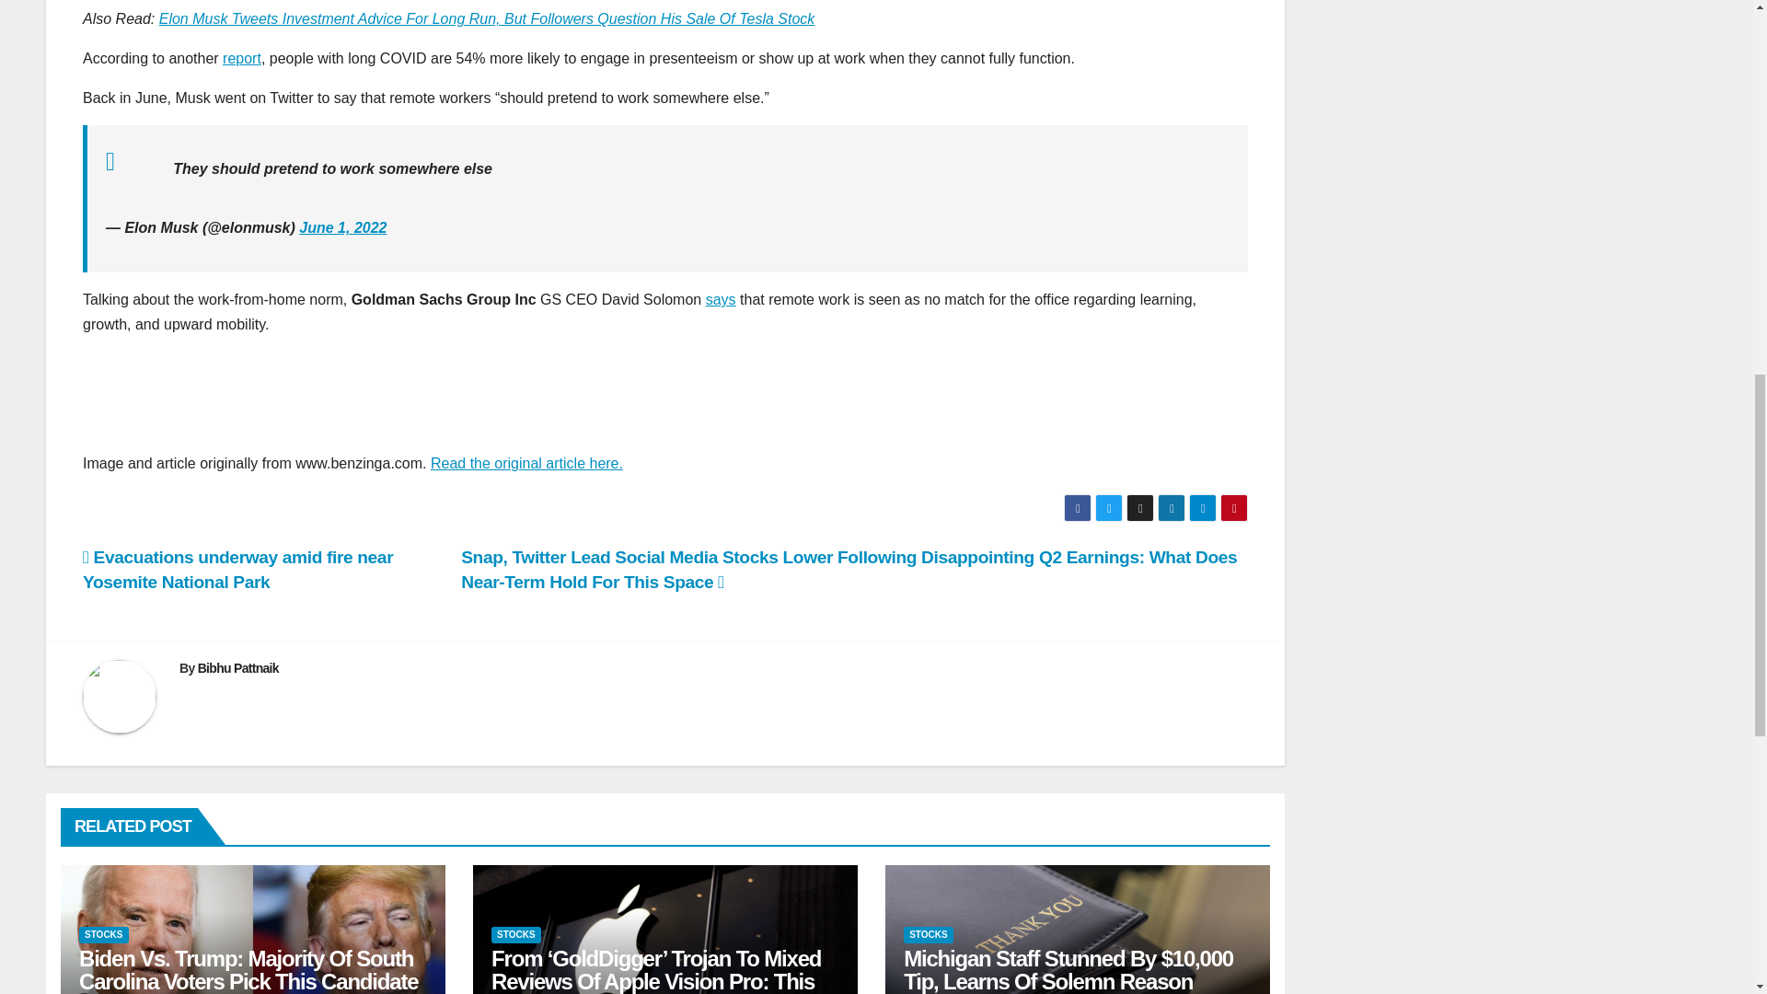 The image size is (1767, 994). Describe the element at coordinates (104, 934) in the screenshot. I see `STOCKS` at that location.